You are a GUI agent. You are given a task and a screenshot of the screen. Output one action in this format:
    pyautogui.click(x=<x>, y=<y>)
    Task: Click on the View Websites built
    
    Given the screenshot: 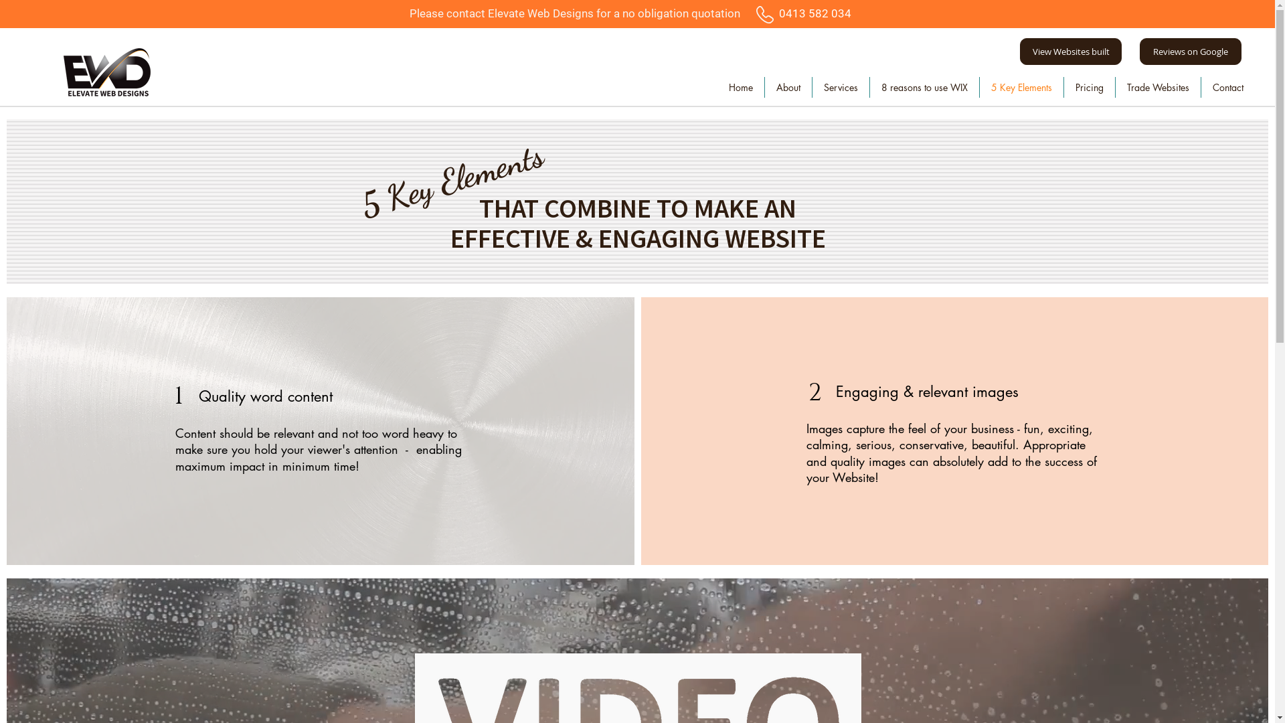 What is the action you would take?
    pyautogui.click(x=1071, y=52)
    